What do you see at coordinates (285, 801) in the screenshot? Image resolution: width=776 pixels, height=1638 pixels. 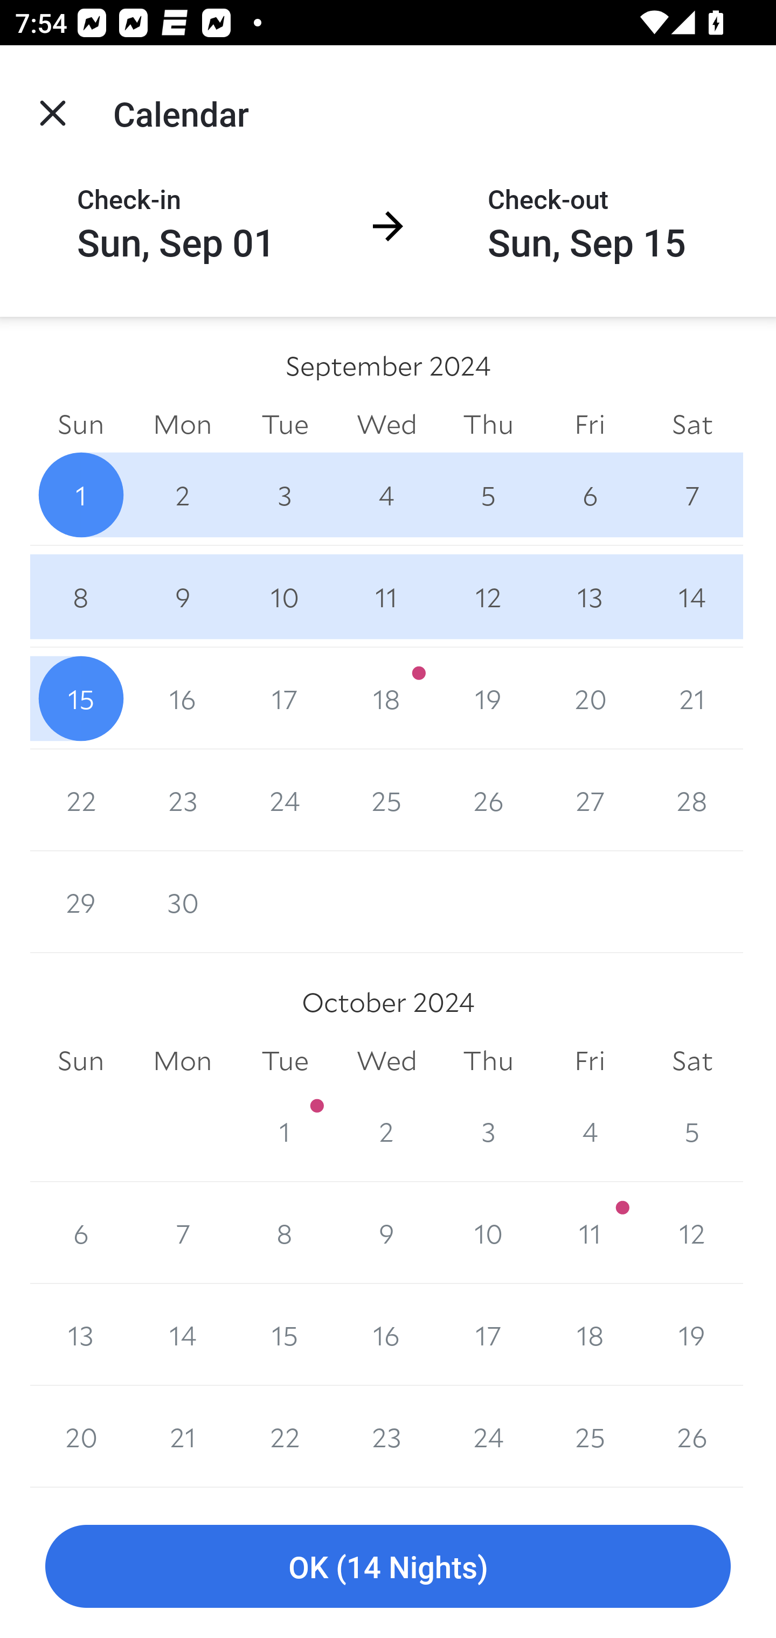 I see `24 24 September 2024` at bounding box center [285, 801].